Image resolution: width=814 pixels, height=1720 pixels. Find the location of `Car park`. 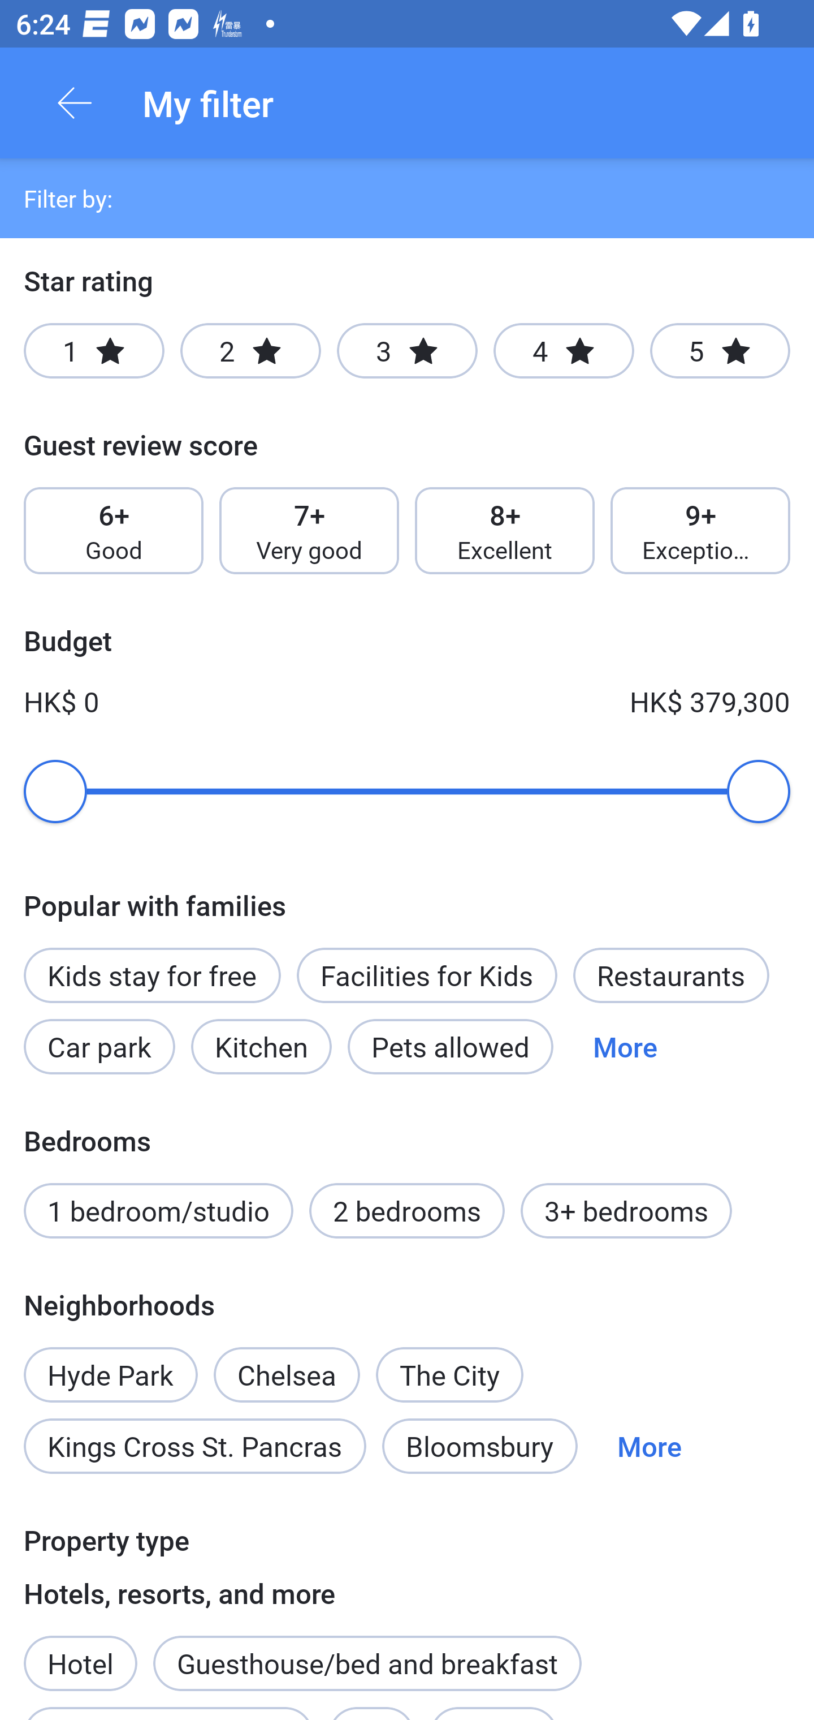

Car park is located at coordinates (99, 1047).